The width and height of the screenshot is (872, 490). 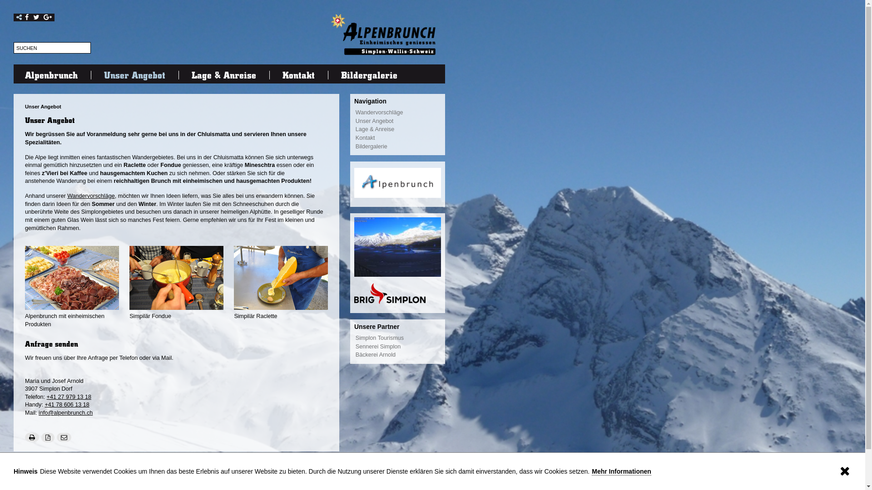 What do you see at coordinates (69, 397) in the screenshot?
I see `+41 27 979 13 18` at bounding box center [69, 397].